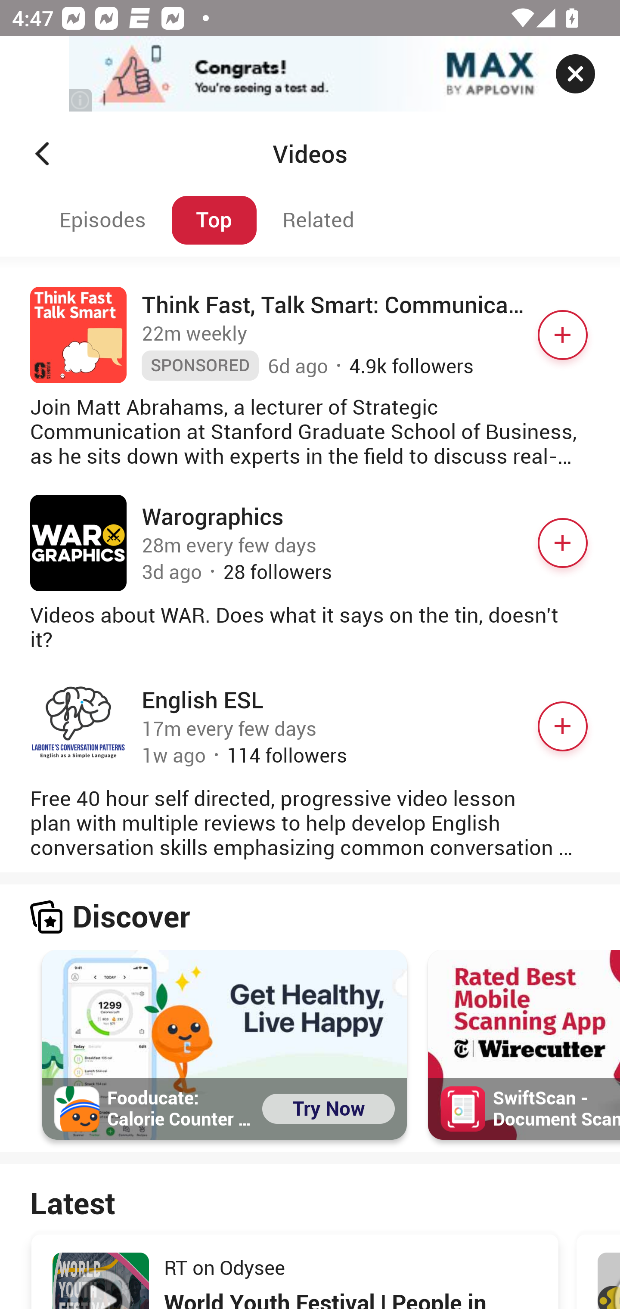 This screenshot has width=620, height=1309. I want to click on Subscribe button, so click(562, 726).